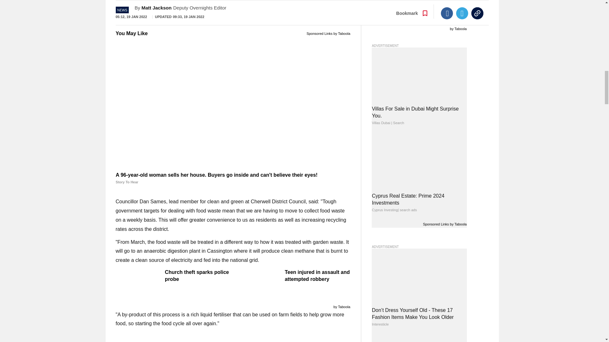 The image size is (609, 342). I want to click on Teen injured in assault and attempted robbery, so click(293, 275).